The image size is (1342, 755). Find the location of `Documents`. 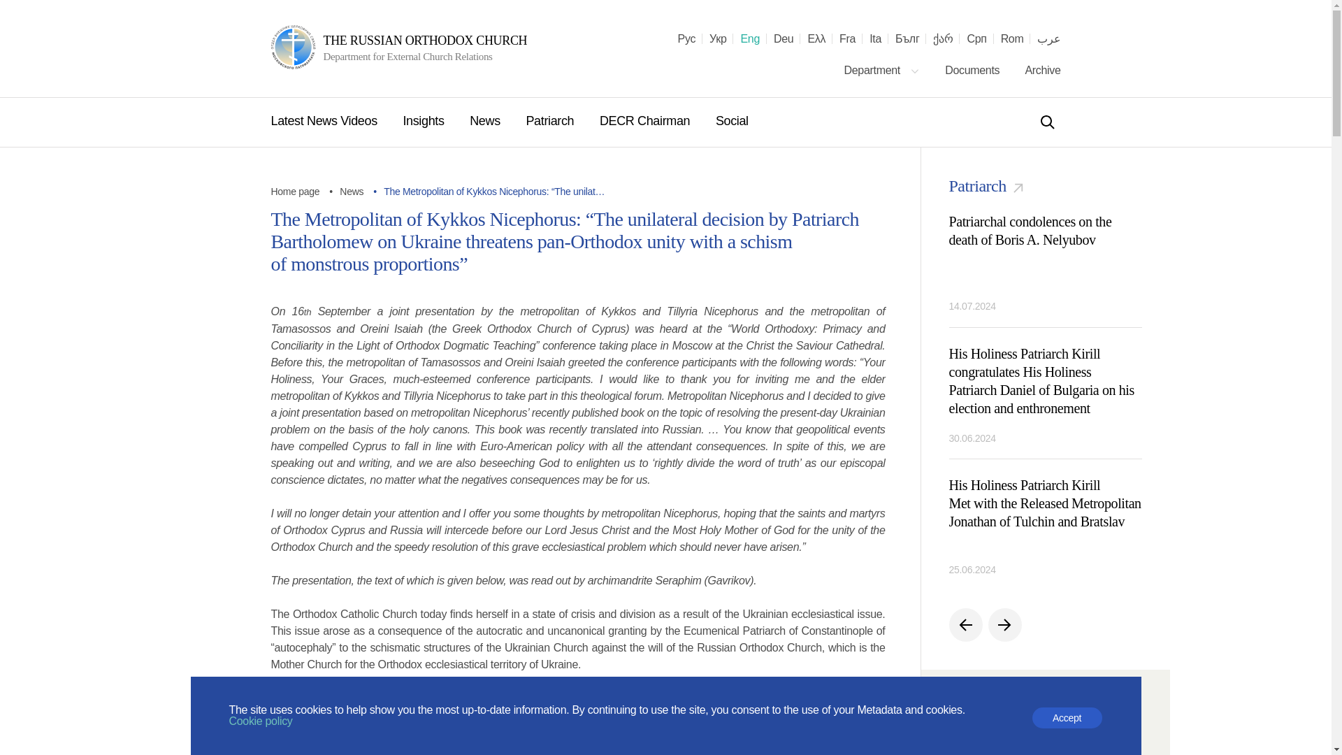

Documents is located at coordinates (973, 70).